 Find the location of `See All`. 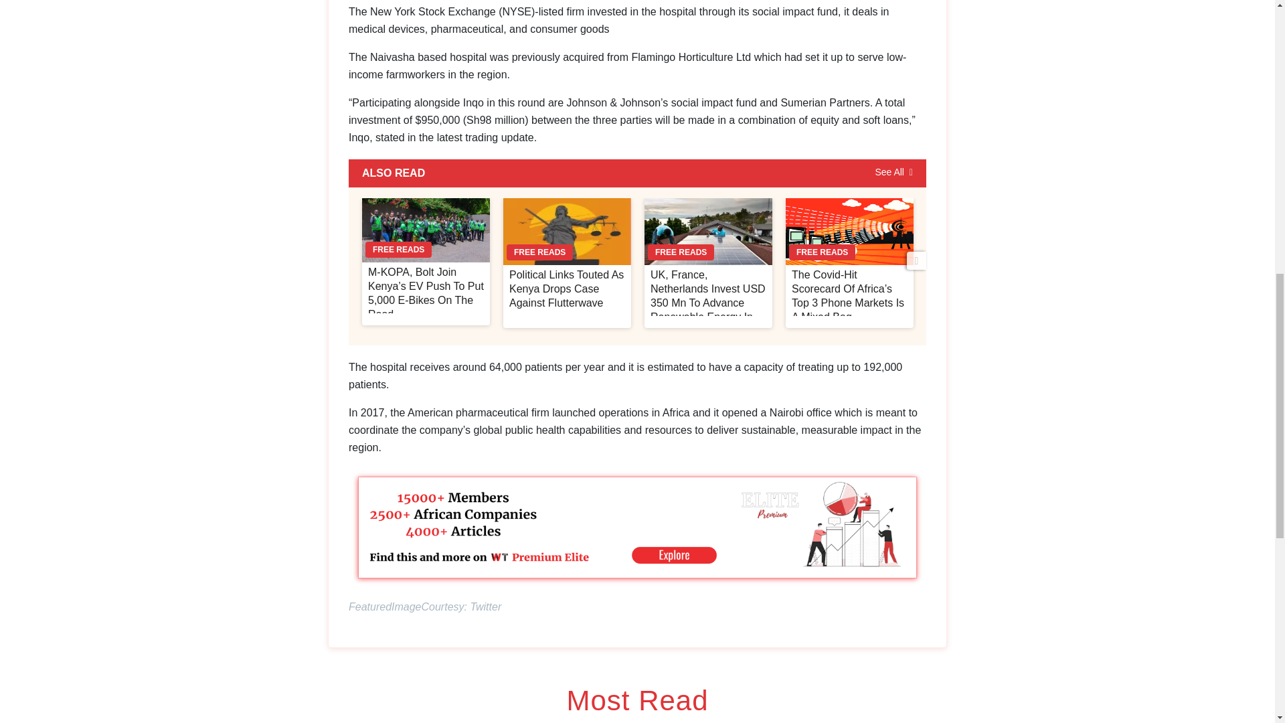

See All is located at coordinates (893, 173).